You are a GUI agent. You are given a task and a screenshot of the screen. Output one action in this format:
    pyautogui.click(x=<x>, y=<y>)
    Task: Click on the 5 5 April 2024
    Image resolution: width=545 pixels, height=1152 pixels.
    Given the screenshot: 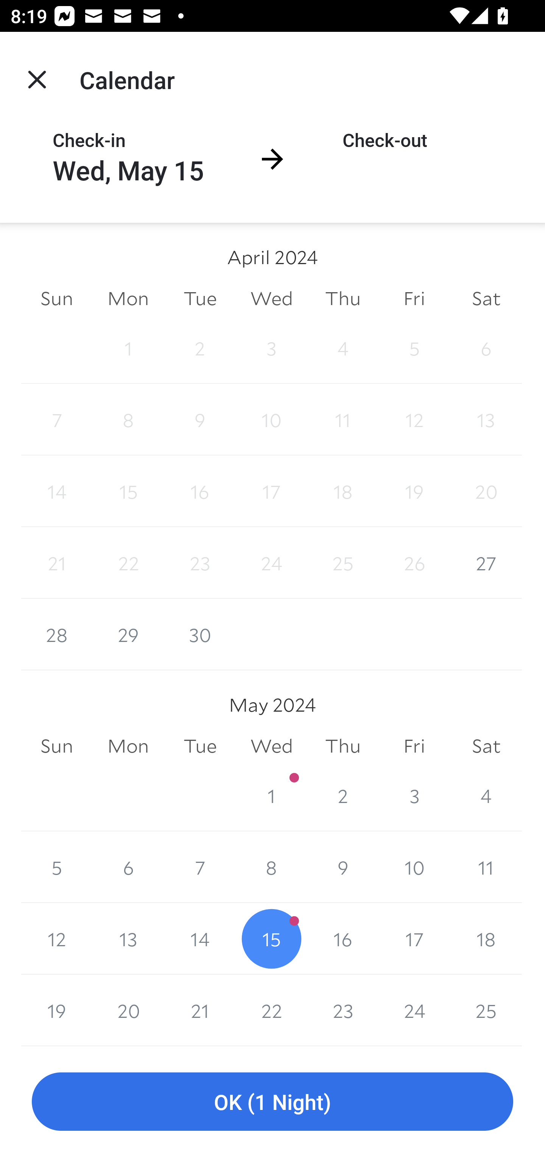 What is the action you would take?
    pyautogui.click(x=414, y=348)
    